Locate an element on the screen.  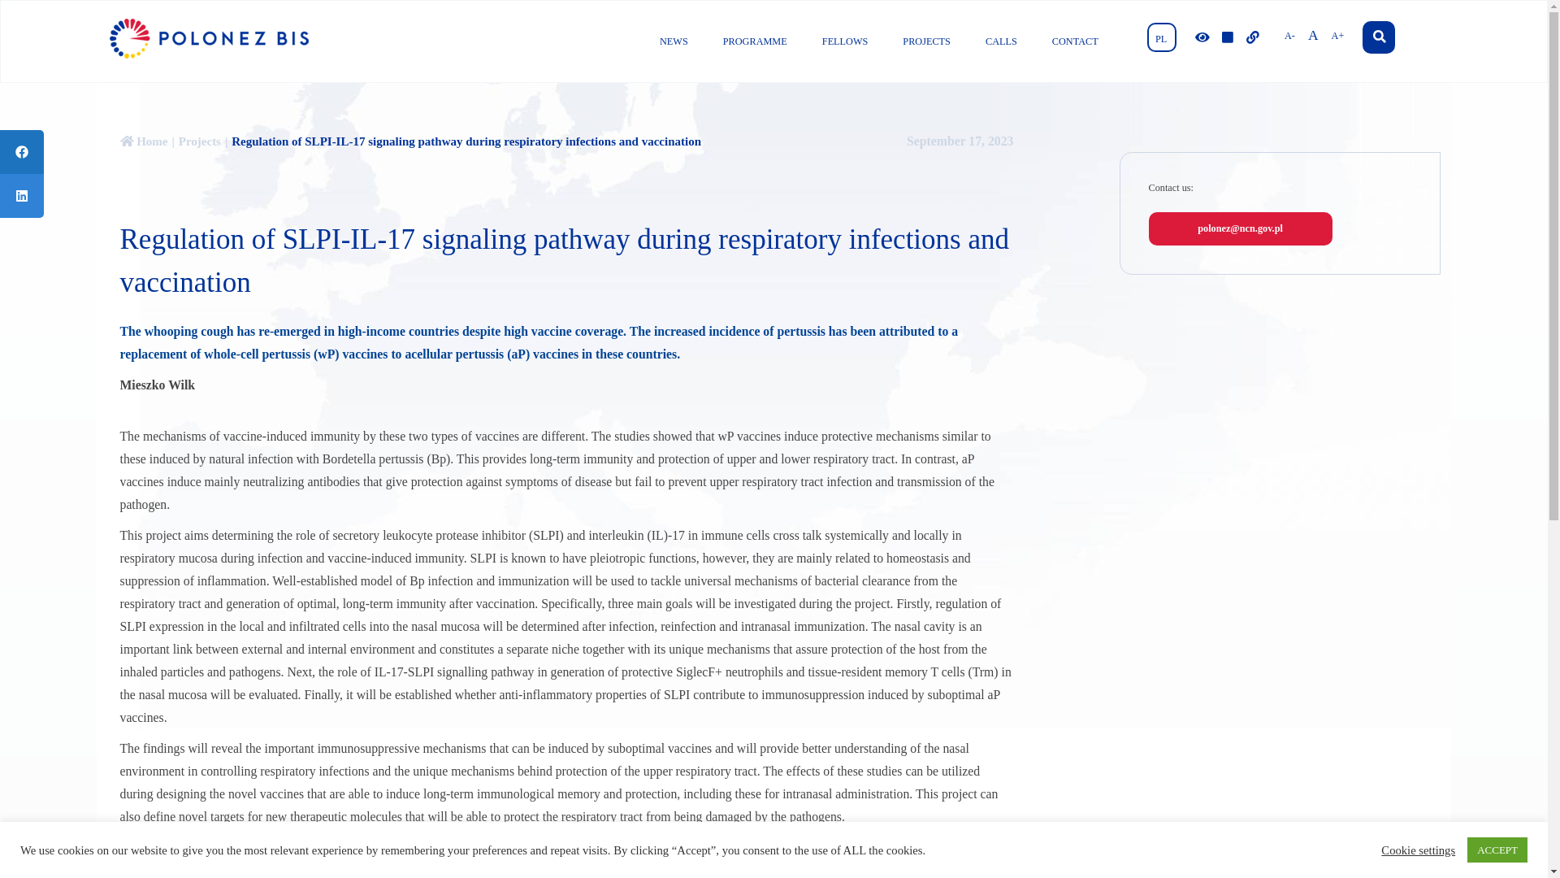
Search is located at coordinates (1378, 37).